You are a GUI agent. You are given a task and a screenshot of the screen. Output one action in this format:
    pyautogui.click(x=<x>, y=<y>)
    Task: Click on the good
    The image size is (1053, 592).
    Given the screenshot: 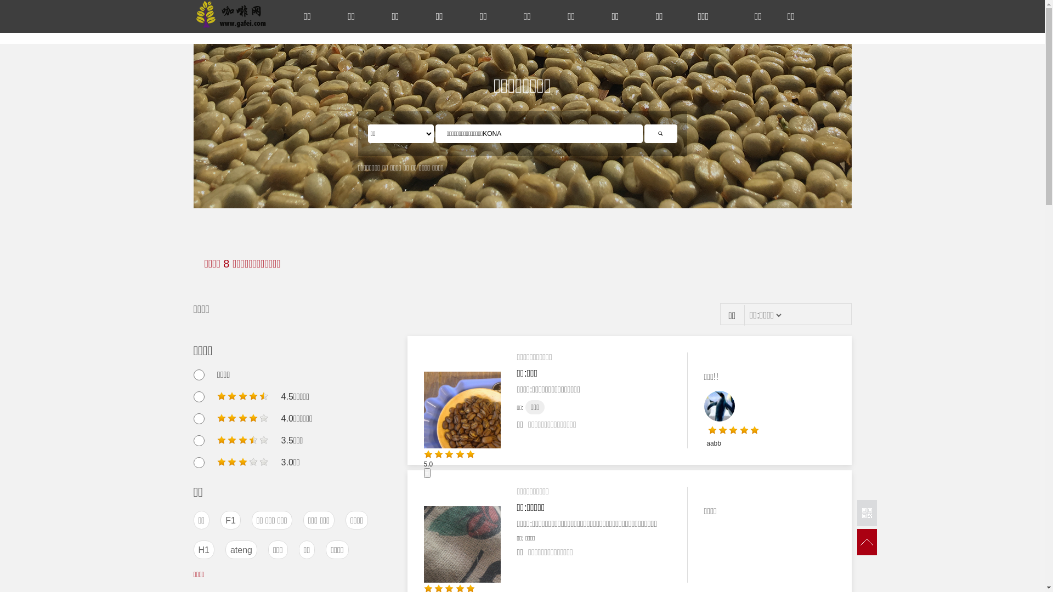 What is the action you would take?
    pyautogui.click(x=253, y=396)
    